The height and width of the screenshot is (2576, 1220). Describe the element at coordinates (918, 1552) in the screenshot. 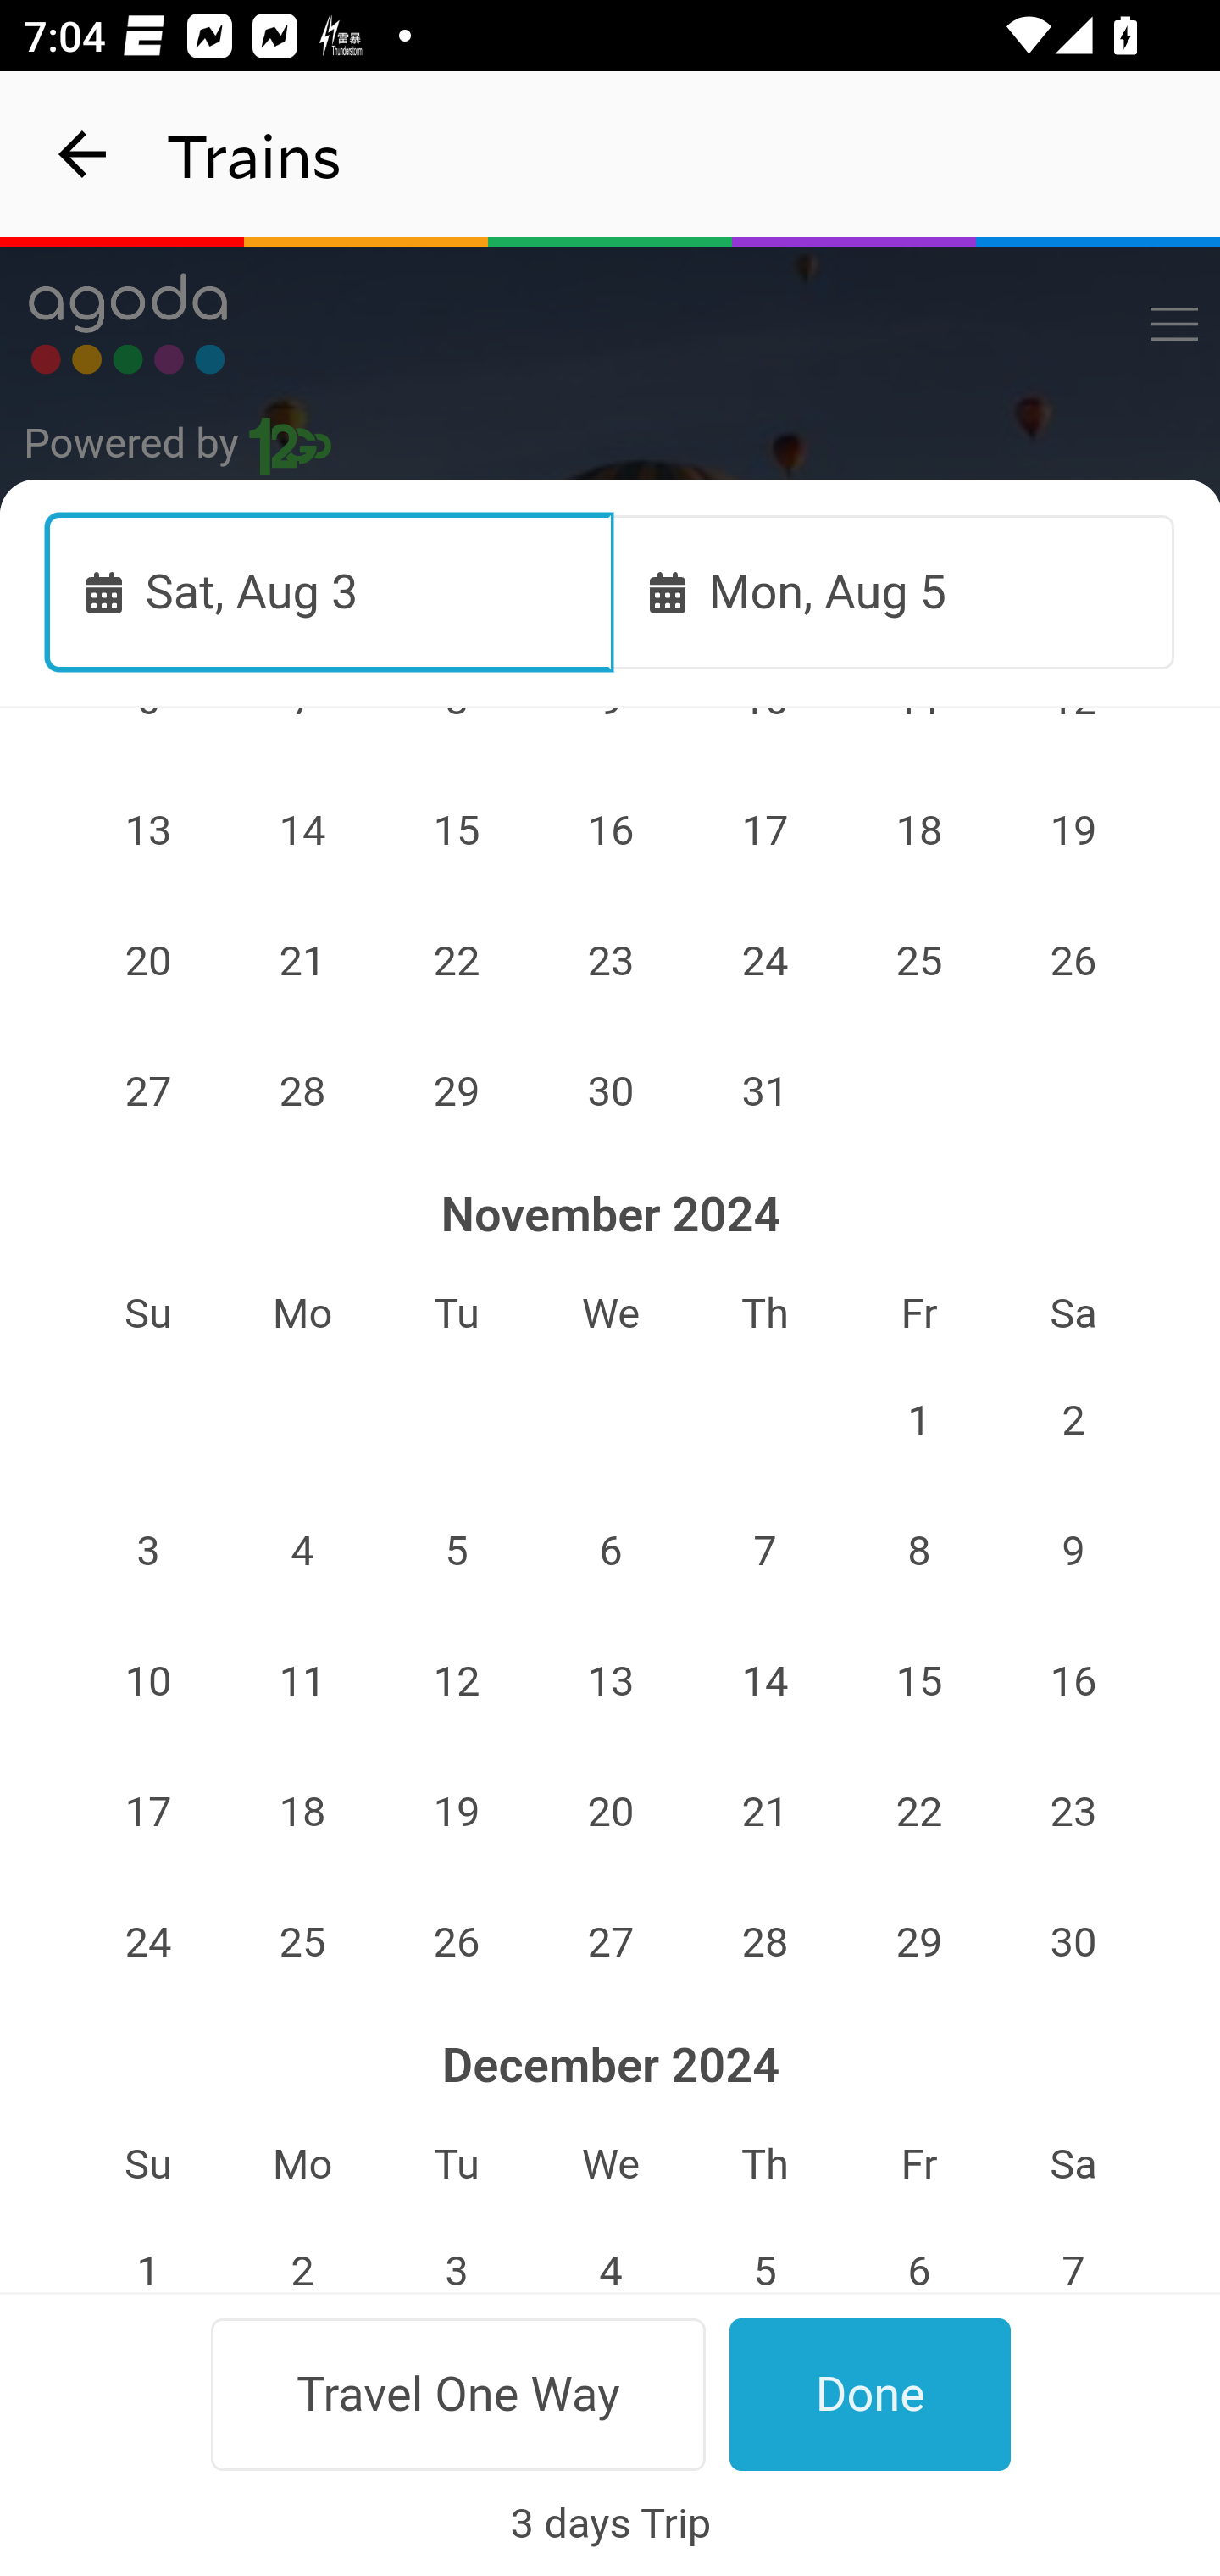

I see `8` at that location.